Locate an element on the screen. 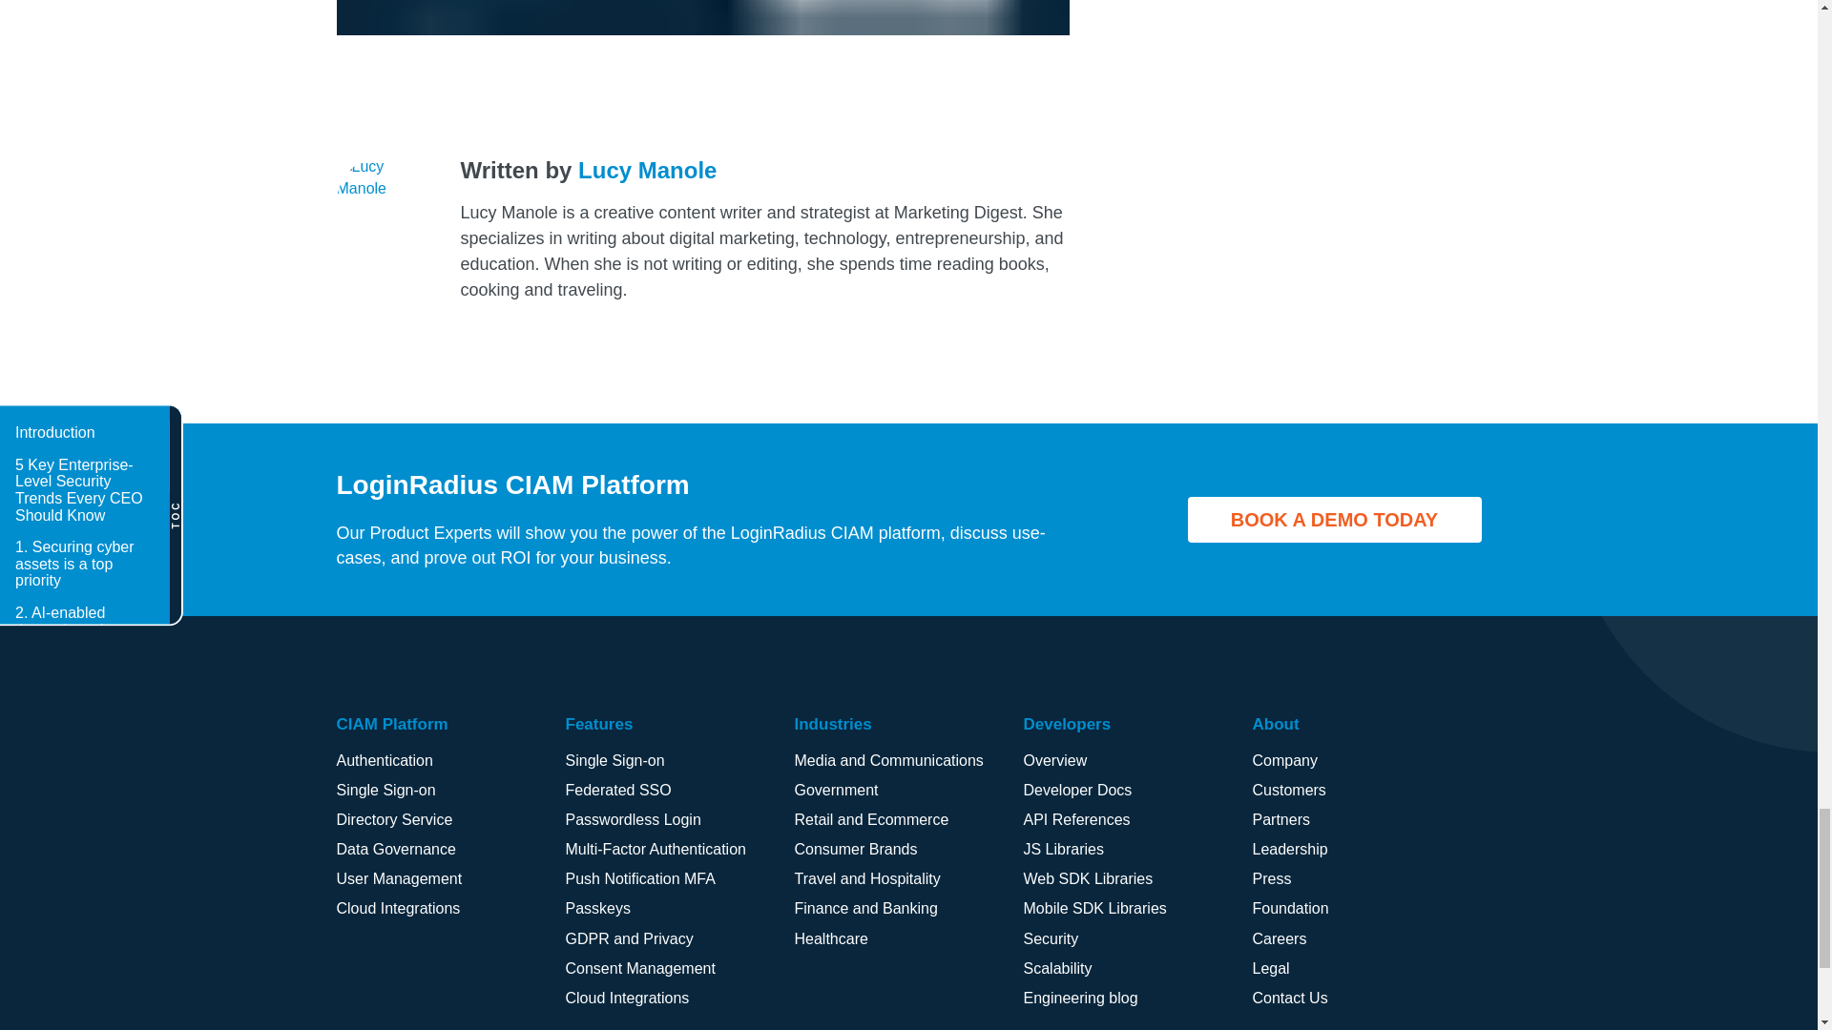 The height and width of the screenshot is (1030, 1832). book-a-demo-loginradius is located at coordinates (701, 17).